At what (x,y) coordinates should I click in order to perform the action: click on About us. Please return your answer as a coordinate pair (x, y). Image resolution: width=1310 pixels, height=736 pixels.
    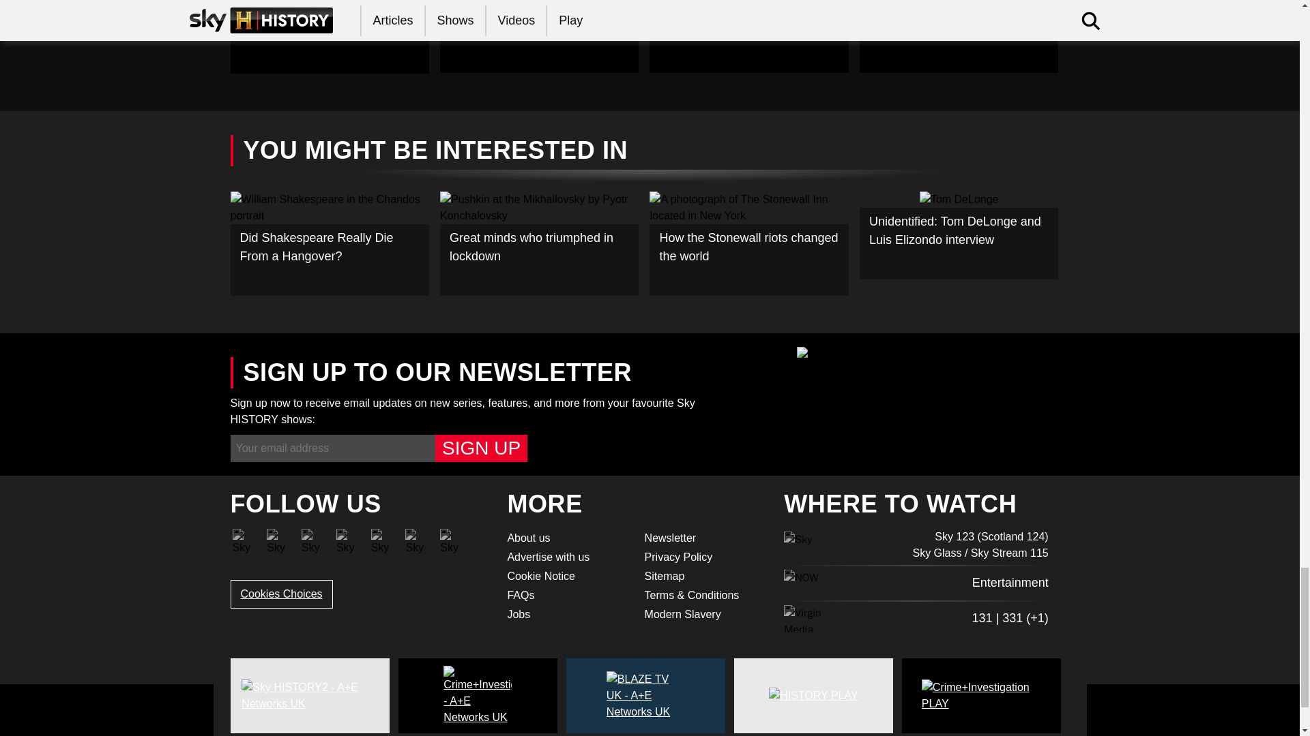
    Looking at the image, I should click on (567, 538).